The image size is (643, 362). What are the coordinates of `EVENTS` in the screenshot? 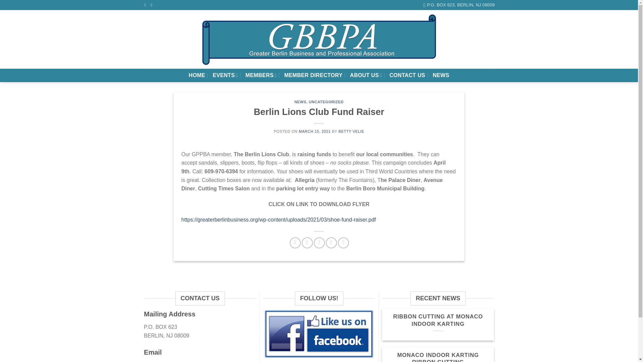 It's located at (225, 75).